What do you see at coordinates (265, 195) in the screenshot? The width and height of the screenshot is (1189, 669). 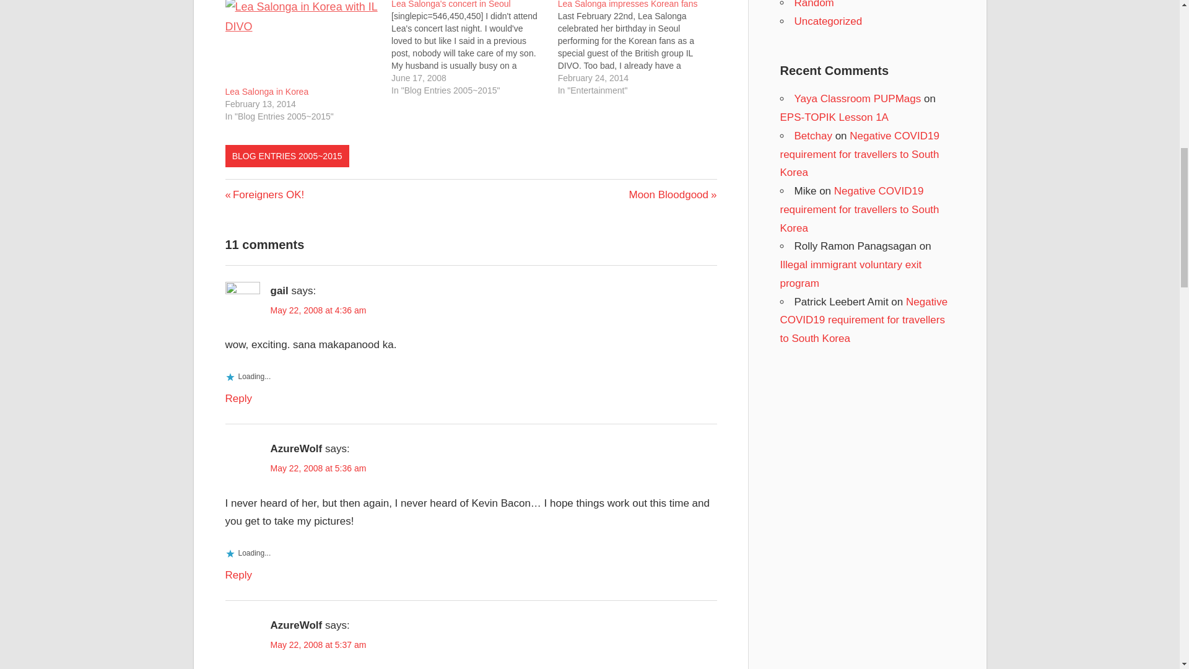 I see `Lea Salonga's concert in Seoul` at bounding box center [265, 195].